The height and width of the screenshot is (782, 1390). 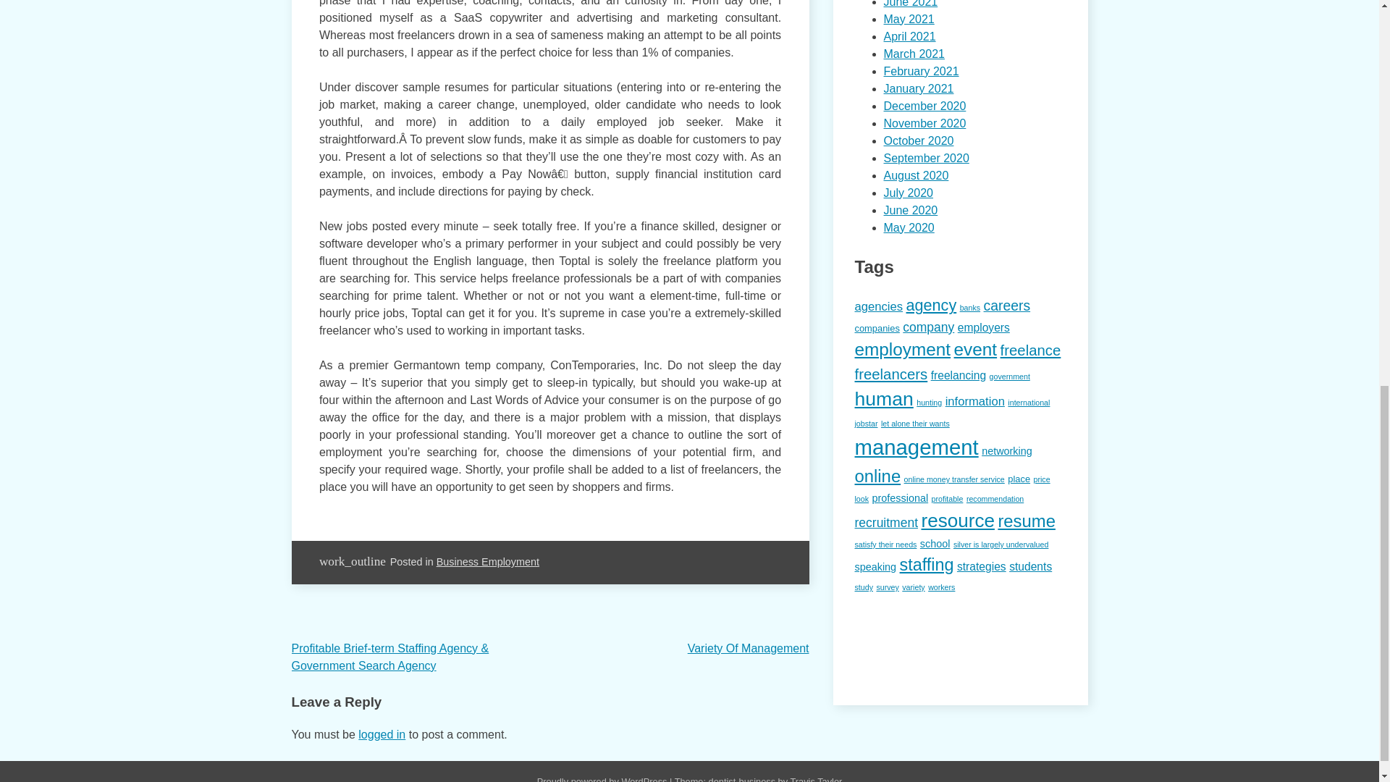 What do you see at coordinates (924, 106) in the screenshot?
I see `December 2020` at bounding box center [924, 106].